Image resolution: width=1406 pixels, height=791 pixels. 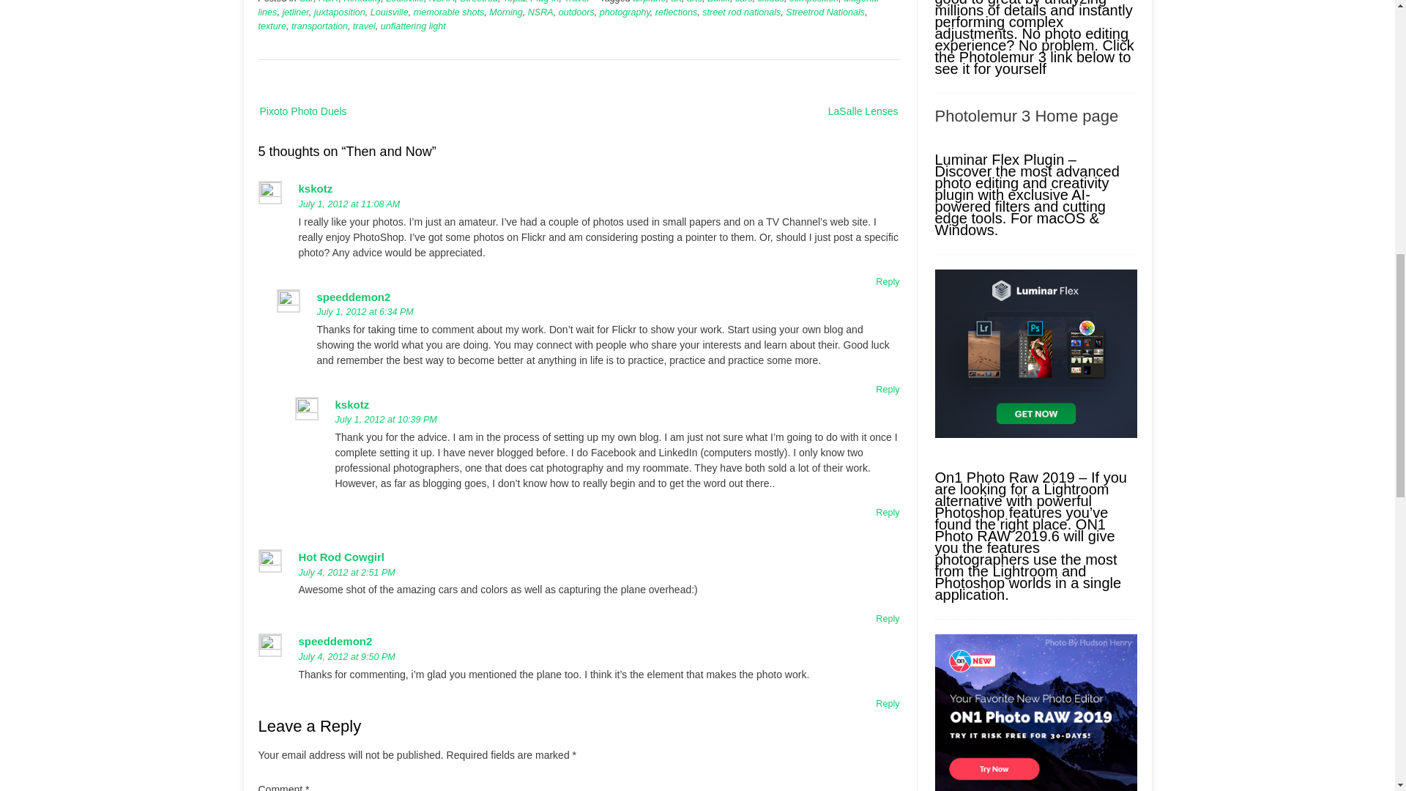 I want to click on jetliner, so click(x=294, y=12).